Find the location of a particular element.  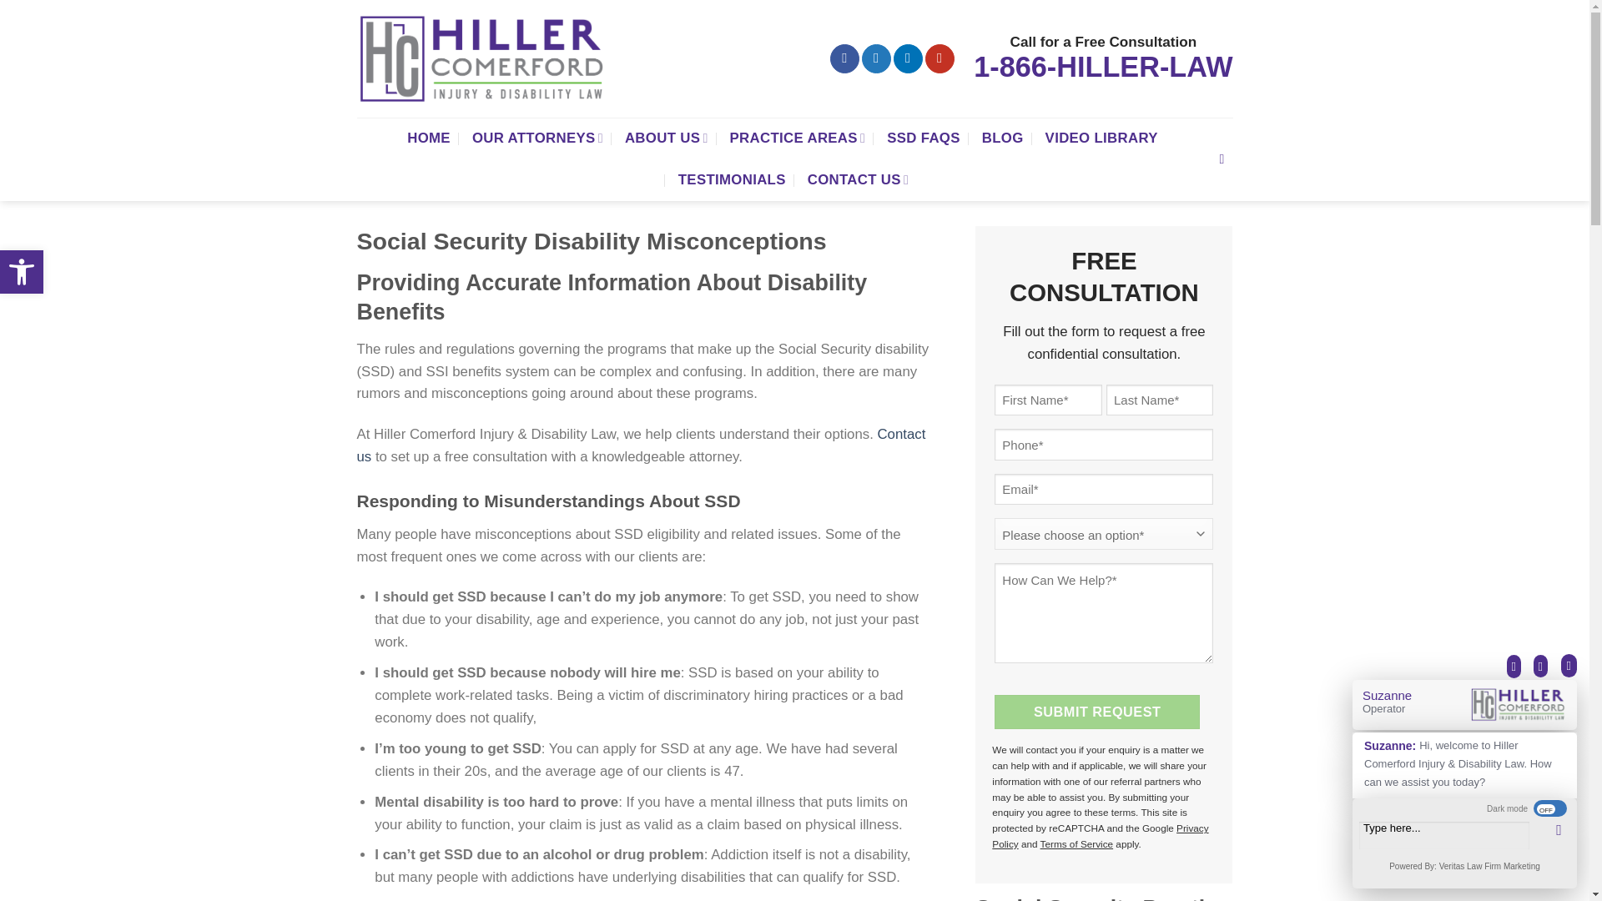

Submit Request is located at coordinates (940, 58).